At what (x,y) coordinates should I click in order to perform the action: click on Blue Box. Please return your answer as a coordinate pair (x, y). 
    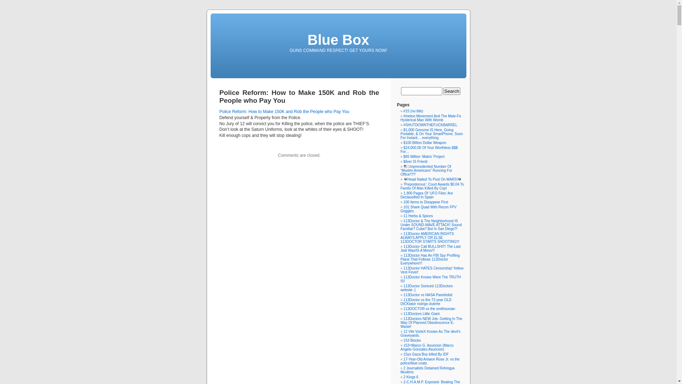
    Looking at the image, I should click on (338, 40).